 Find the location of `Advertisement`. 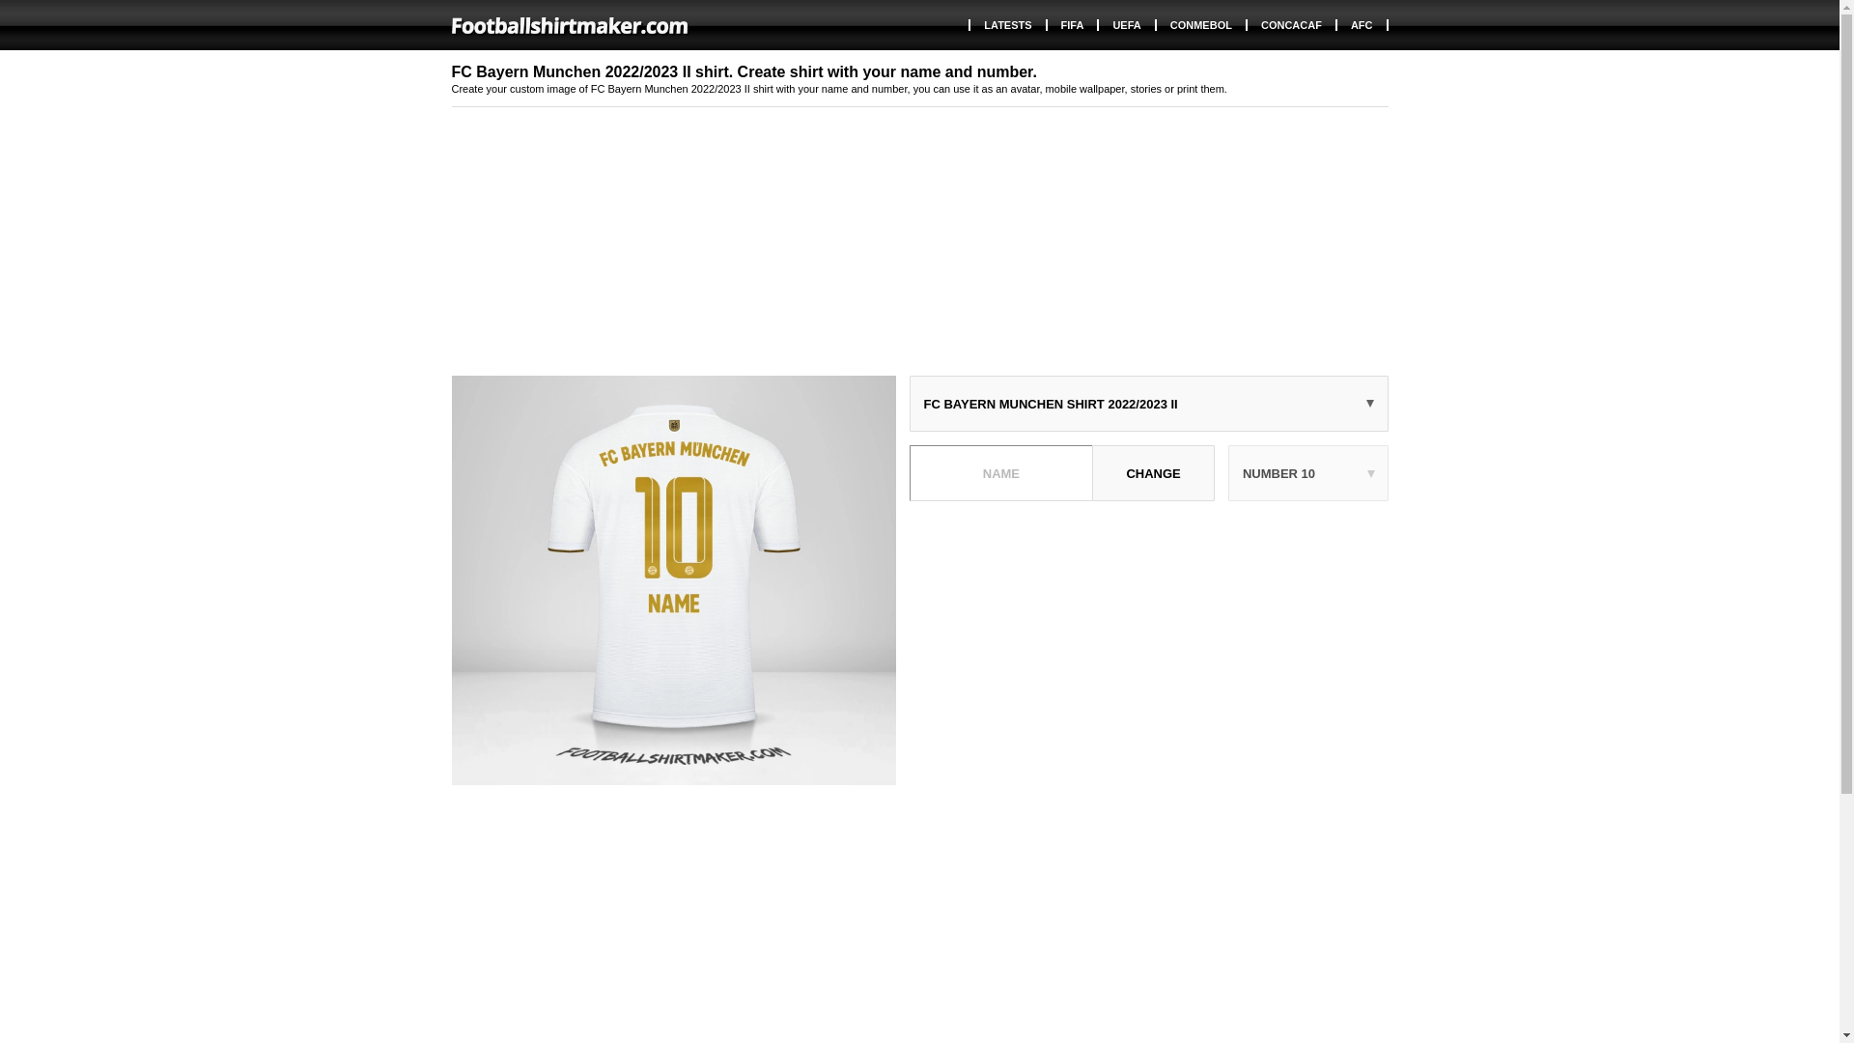

Advertisement is located at coordinates (1149, 650).